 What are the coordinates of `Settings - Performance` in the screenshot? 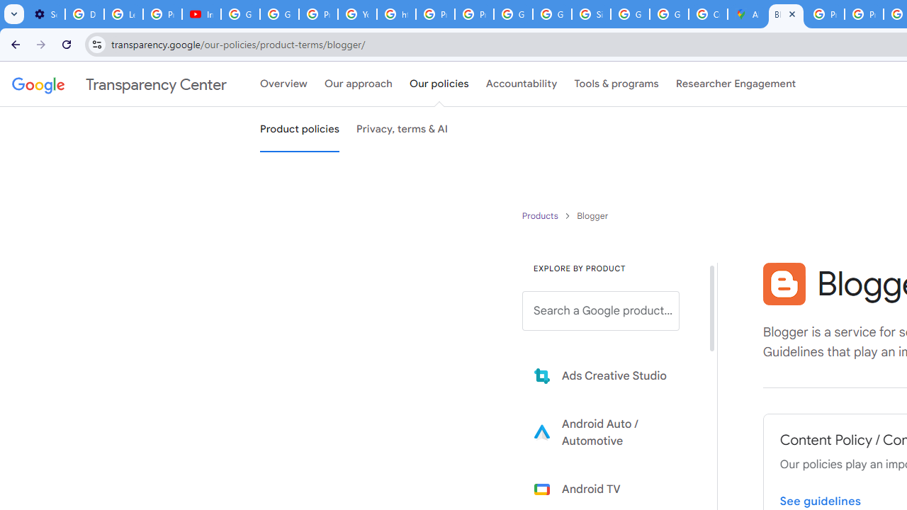 It's located at (45, 14).